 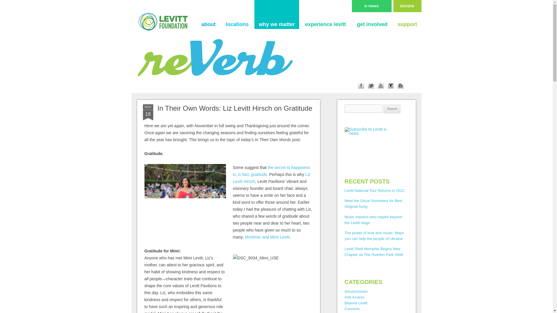 I want to click on Meet the Oscar Nominees for Best Original Song, so click(x=373, y=203).